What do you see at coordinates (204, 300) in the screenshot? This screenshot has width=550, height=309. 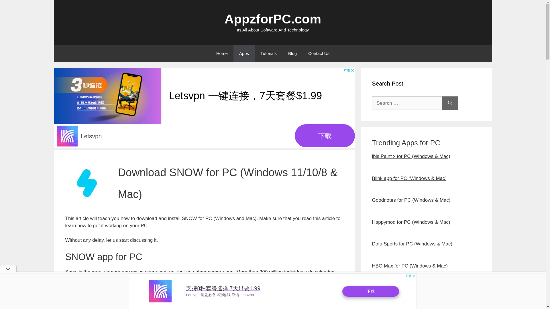 I see `Advertisement` at bounding box center [204, 300].